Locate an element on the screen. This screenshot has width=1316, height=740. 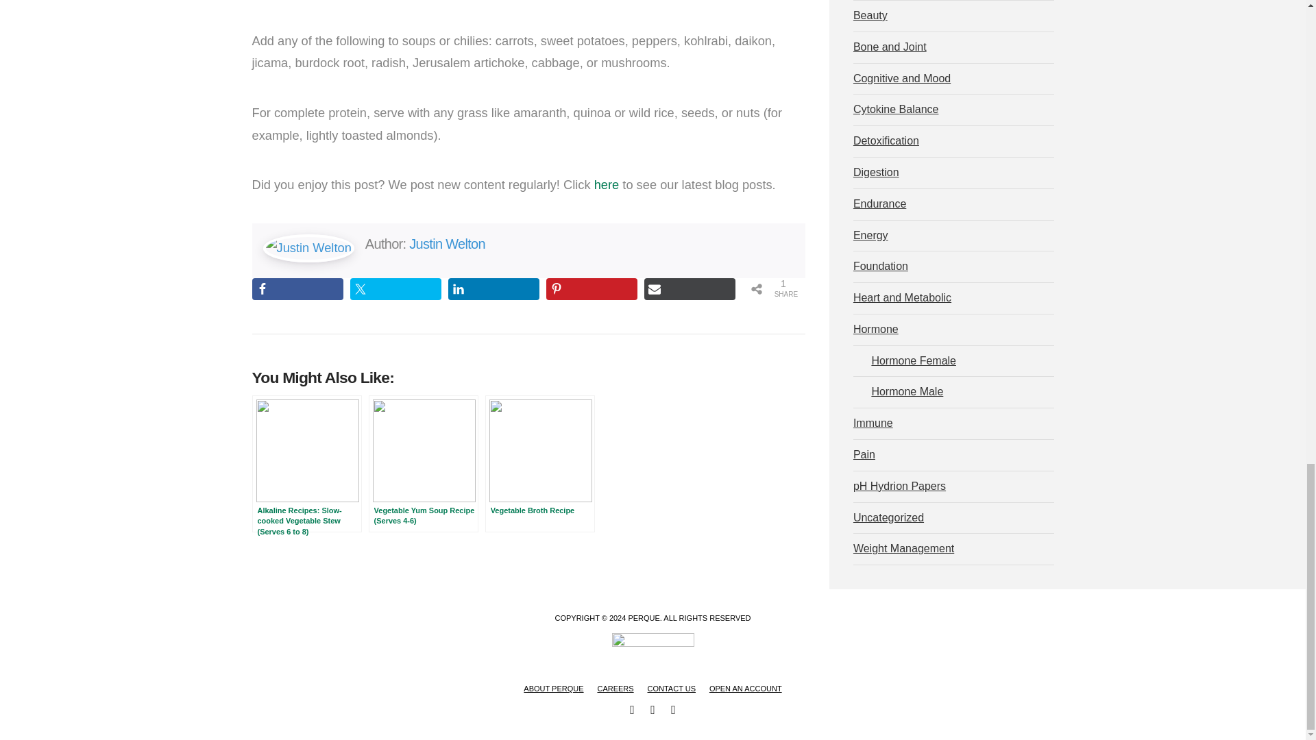
Share via Email is located at coordinates (690, 289).